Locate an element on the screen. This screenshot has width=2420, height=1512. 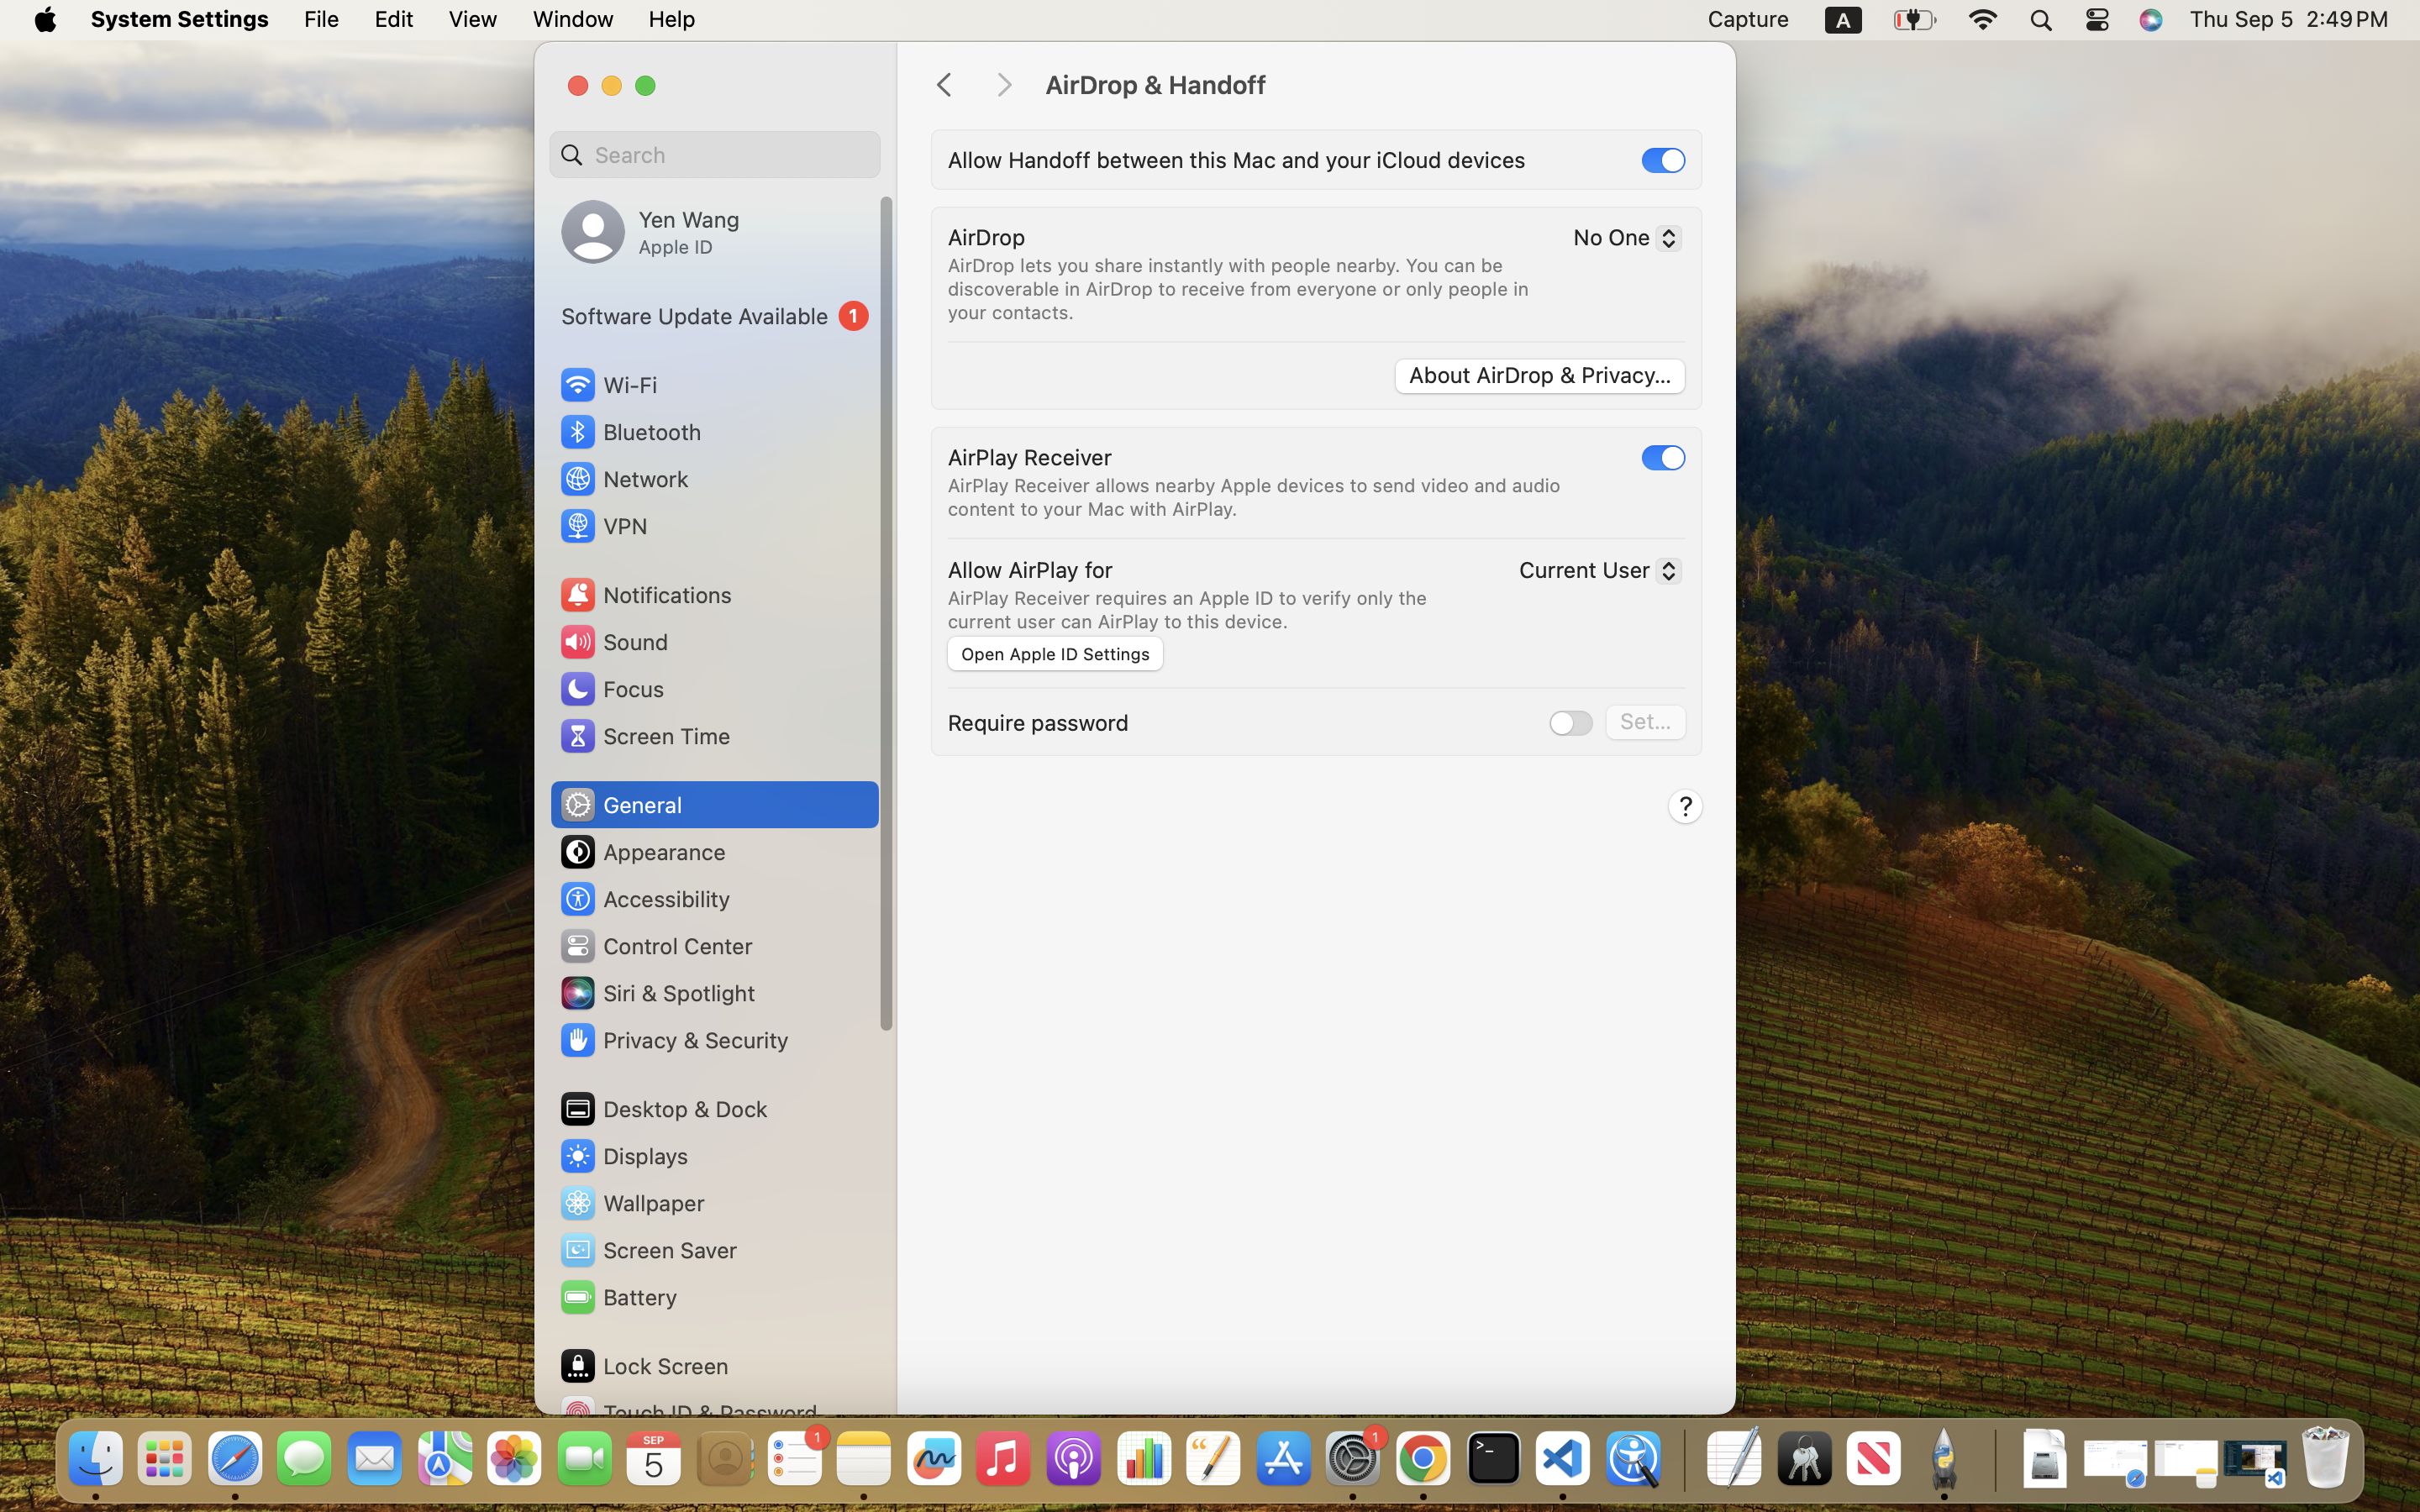
Wallpaper is located at coordinates (631, 1203).